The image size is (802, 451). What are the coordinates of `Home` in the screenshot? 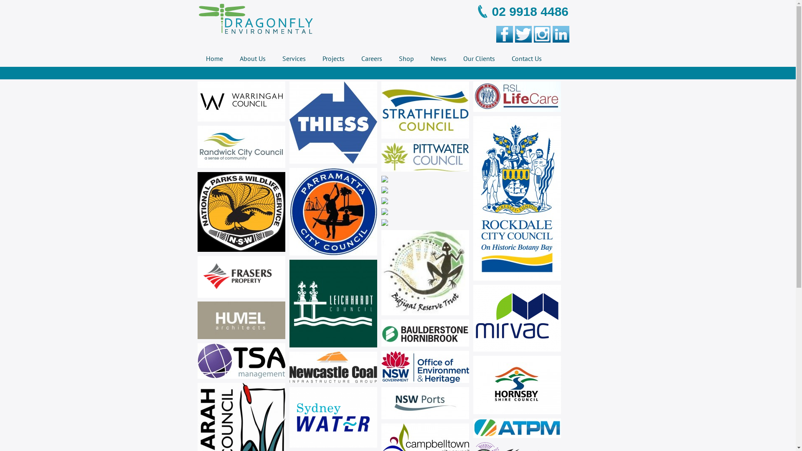 It's located at (214, 58).